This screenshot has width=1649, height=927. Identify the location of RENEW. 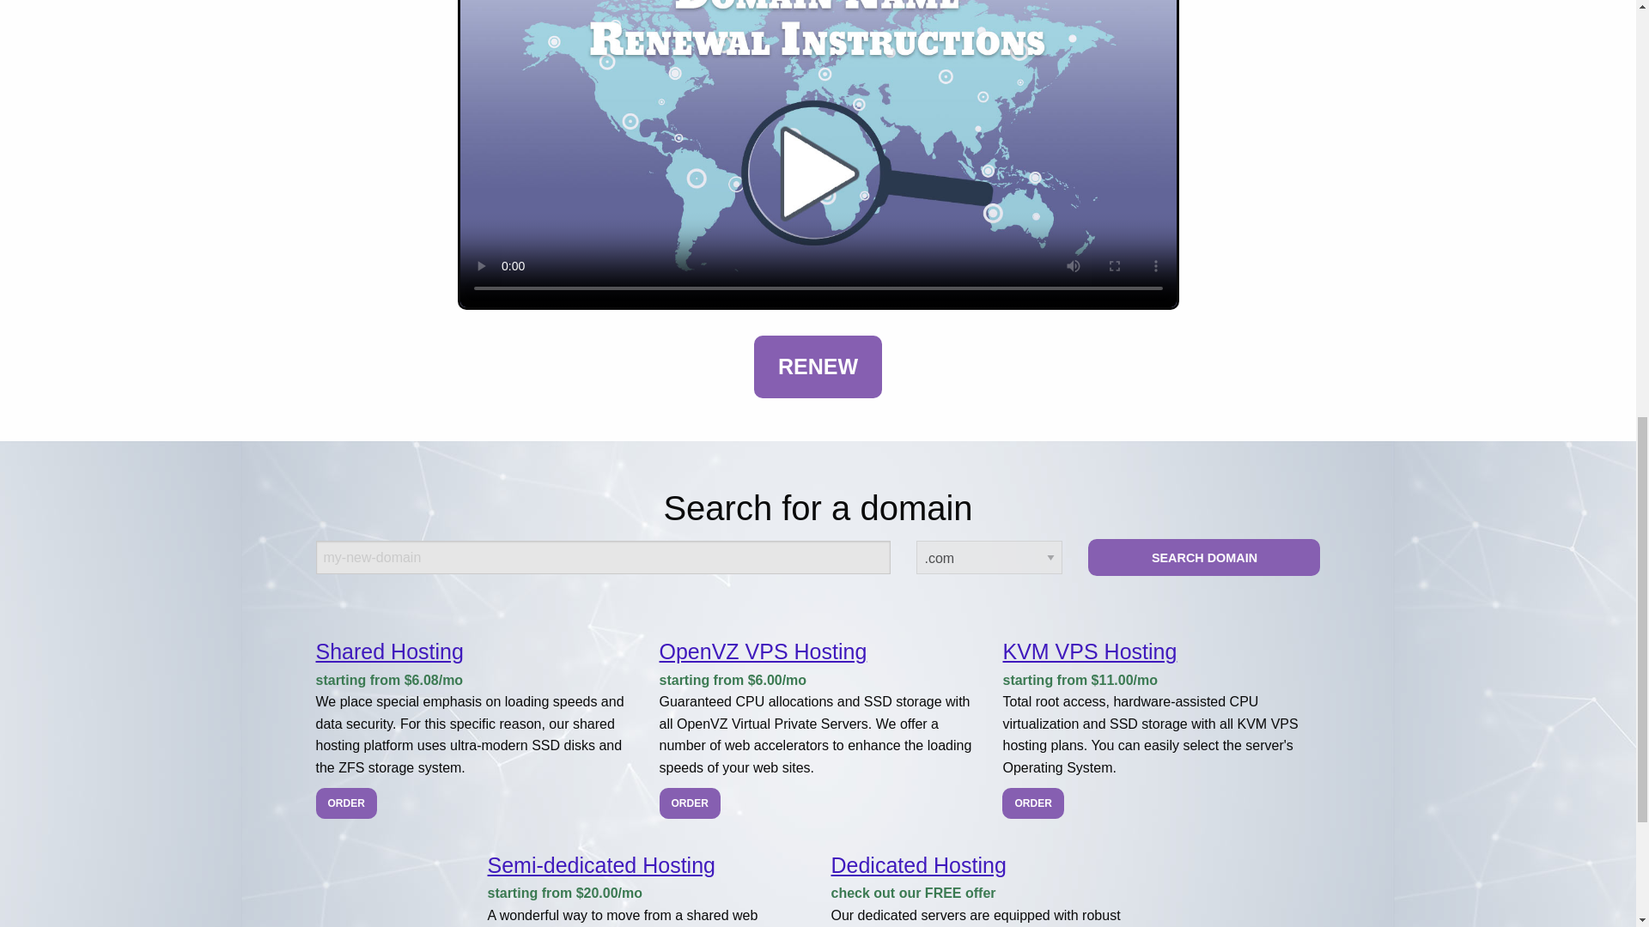
(818, 367).